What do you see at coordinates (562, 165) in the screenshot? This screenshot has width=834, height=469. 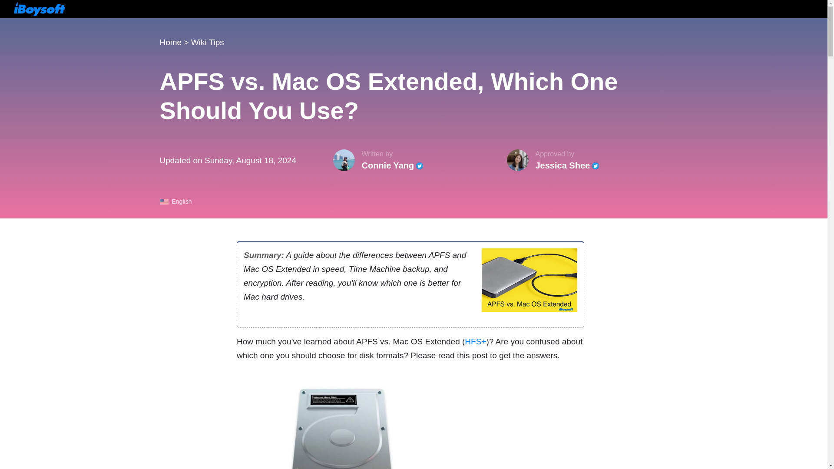 I see `Jessica Shee` at bounding box center [562, 165].